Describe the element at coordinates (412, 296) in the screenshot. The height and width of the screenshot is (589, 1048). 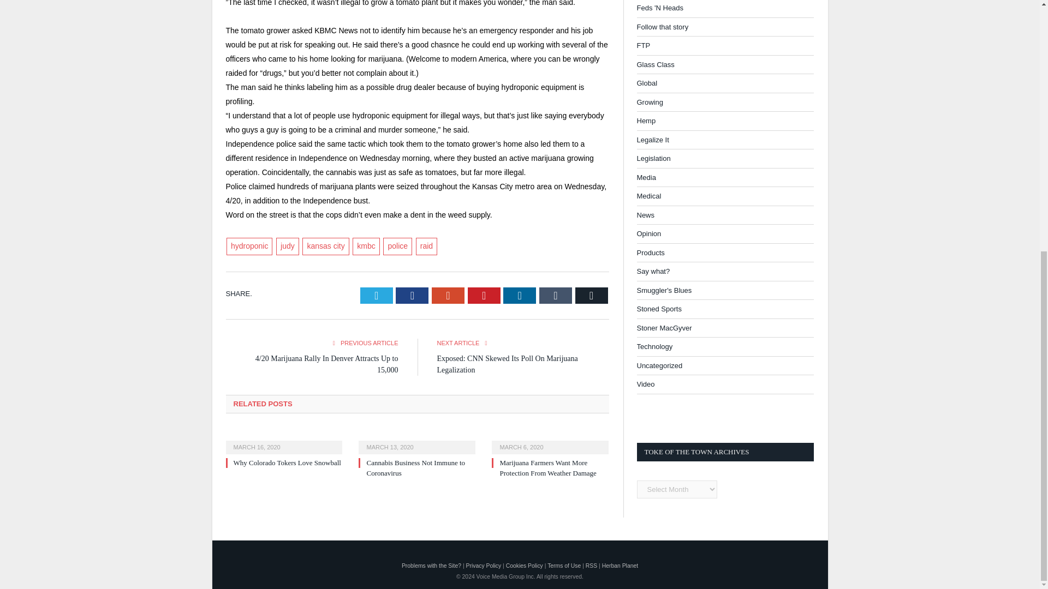
I see `Facebook` at that location.